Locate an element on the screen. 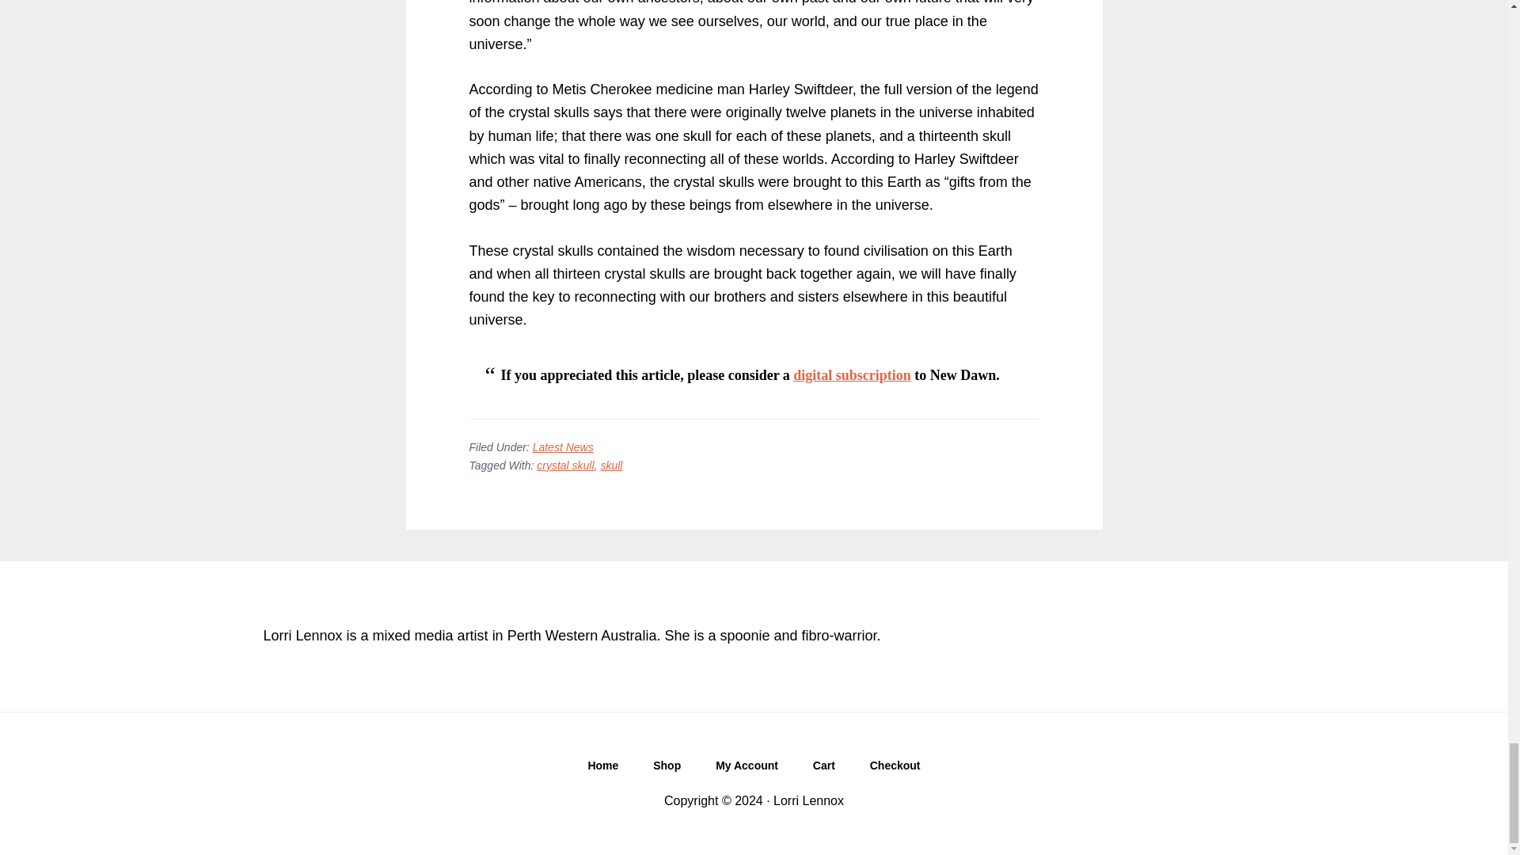 This screenshot has height=855, width=1520. My Account is located at coordinates (746, 769).